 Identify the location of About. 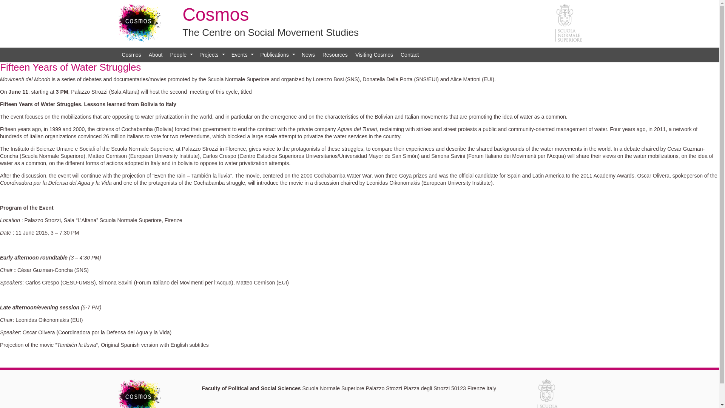
(156, 55).